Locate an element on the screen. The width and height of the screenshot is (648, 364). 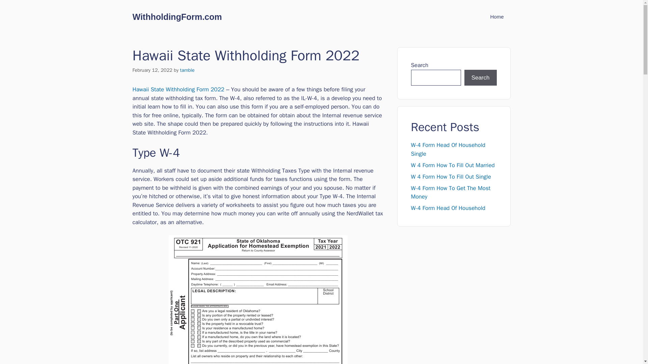
Hawaii State Withholding Form 2022 is located at coordinates (178, 89).